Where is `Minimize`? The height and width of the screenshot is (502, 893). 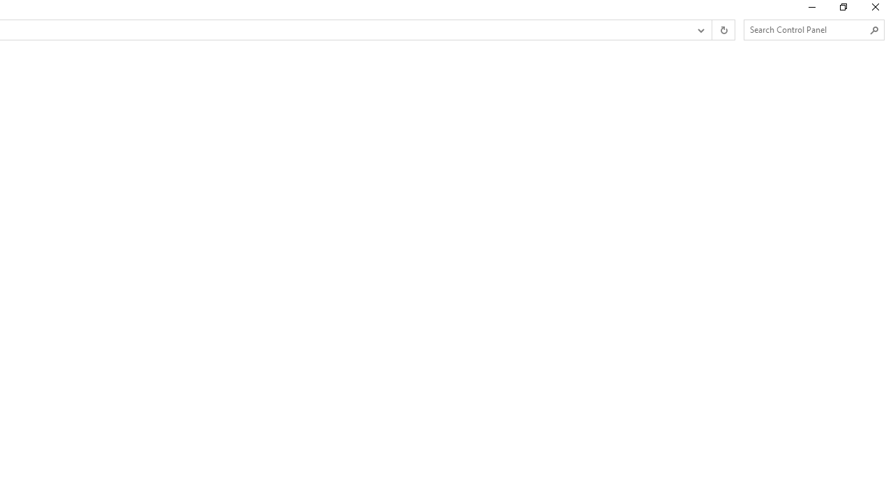
Minimize is located at coordinates (811, 10).